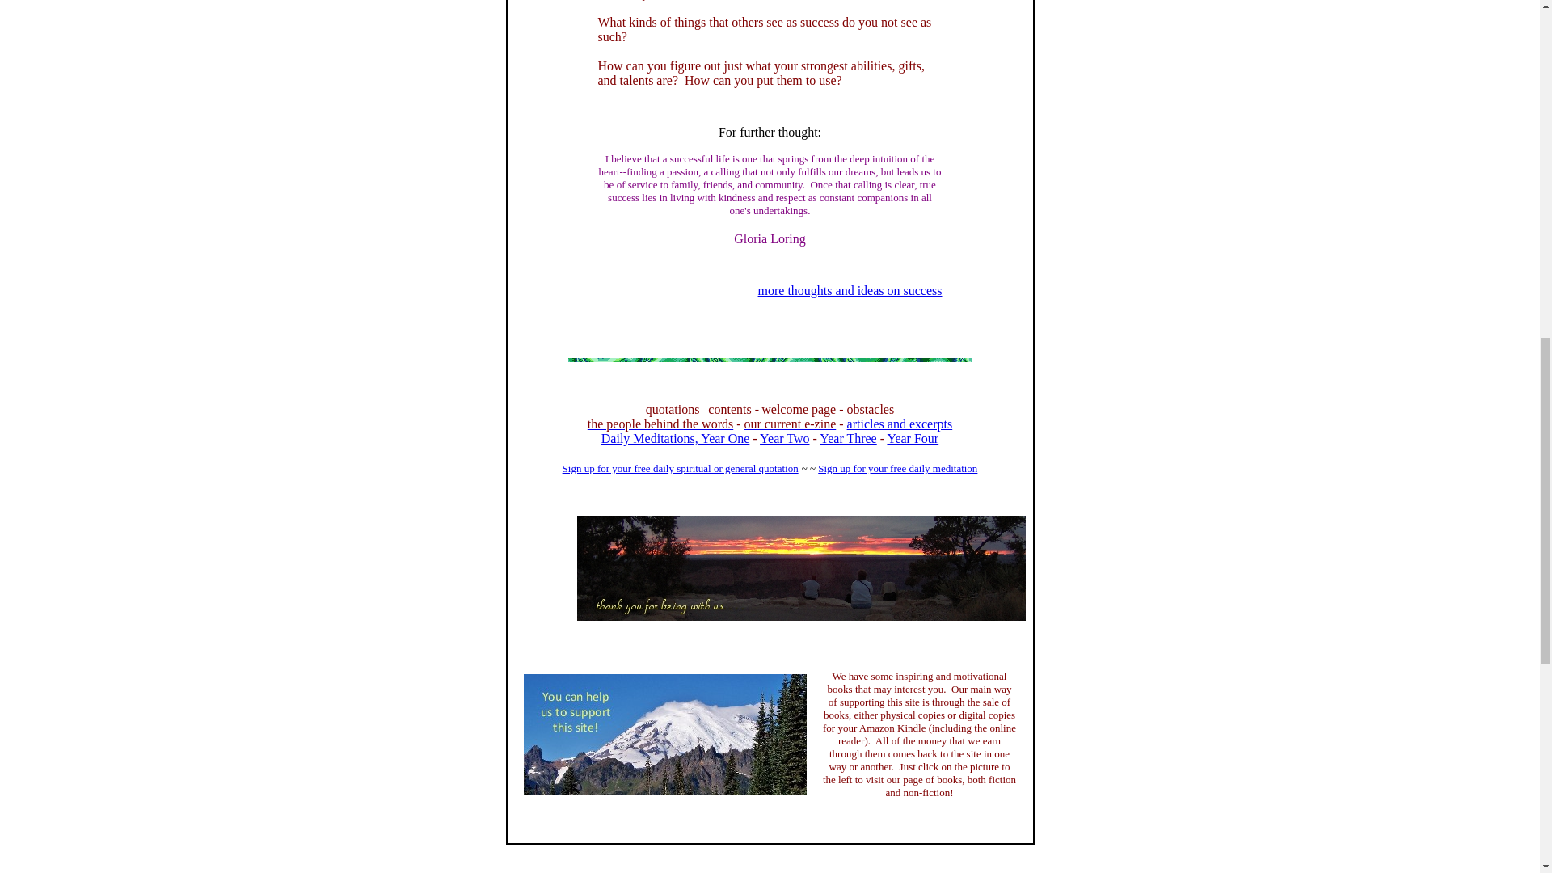 The height and width of the screenshot is (873, 1552). Describe the element at coordinates (673, 409) in the screenshot. I see `quotations` at that location.